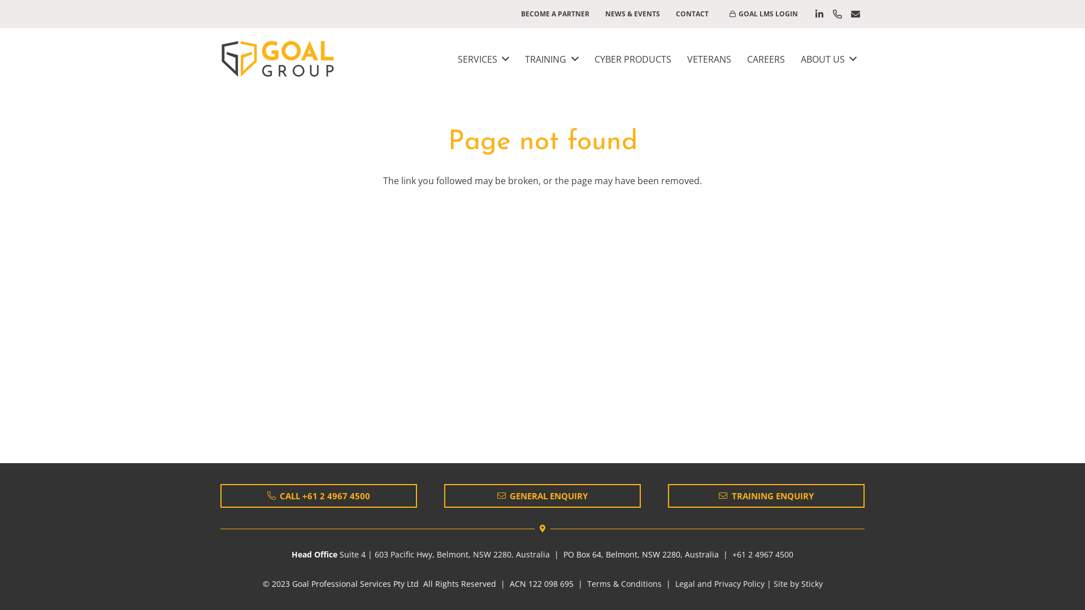 Image resolution: width=1085 pixels, height=610 pixels. What do you see at coordinates (319, 496) in the screenshot?
I see `CALL +61 2 4967 4500` at bounding box center [319, 496].